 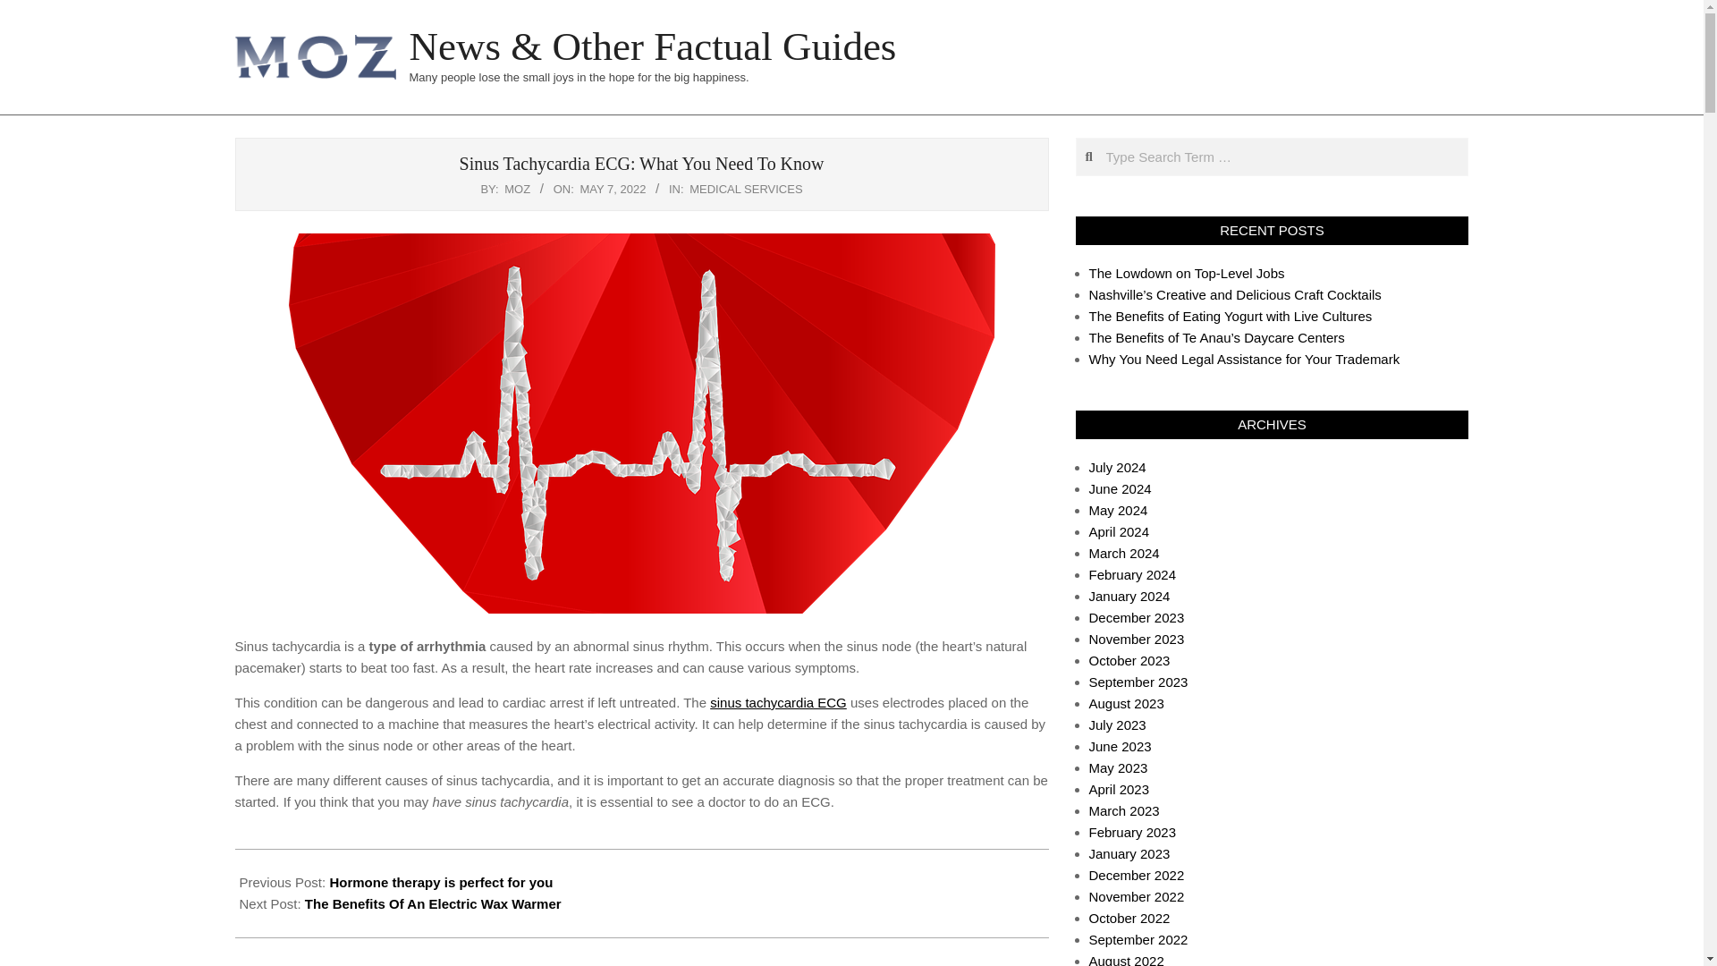 What do you see at coordinates (746, 190) in the screenshot?
I see `MEDICAL SERVICES` at bounding box center [746, 190].